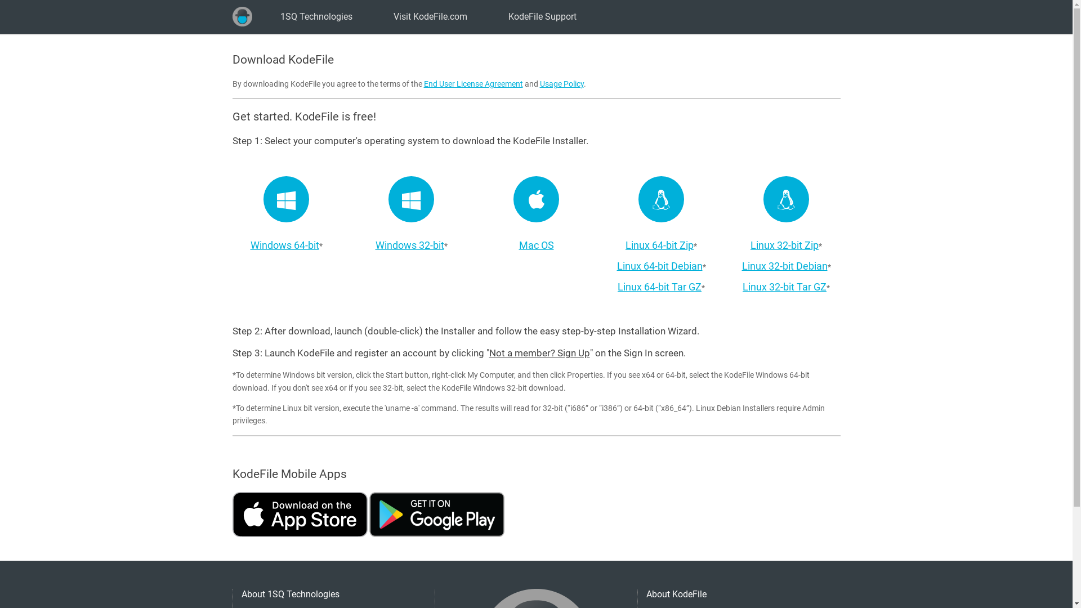 This screenshot has height=608, width=1081. I want to click on Linux 32-bit Tar GZ, so click(785, 287).